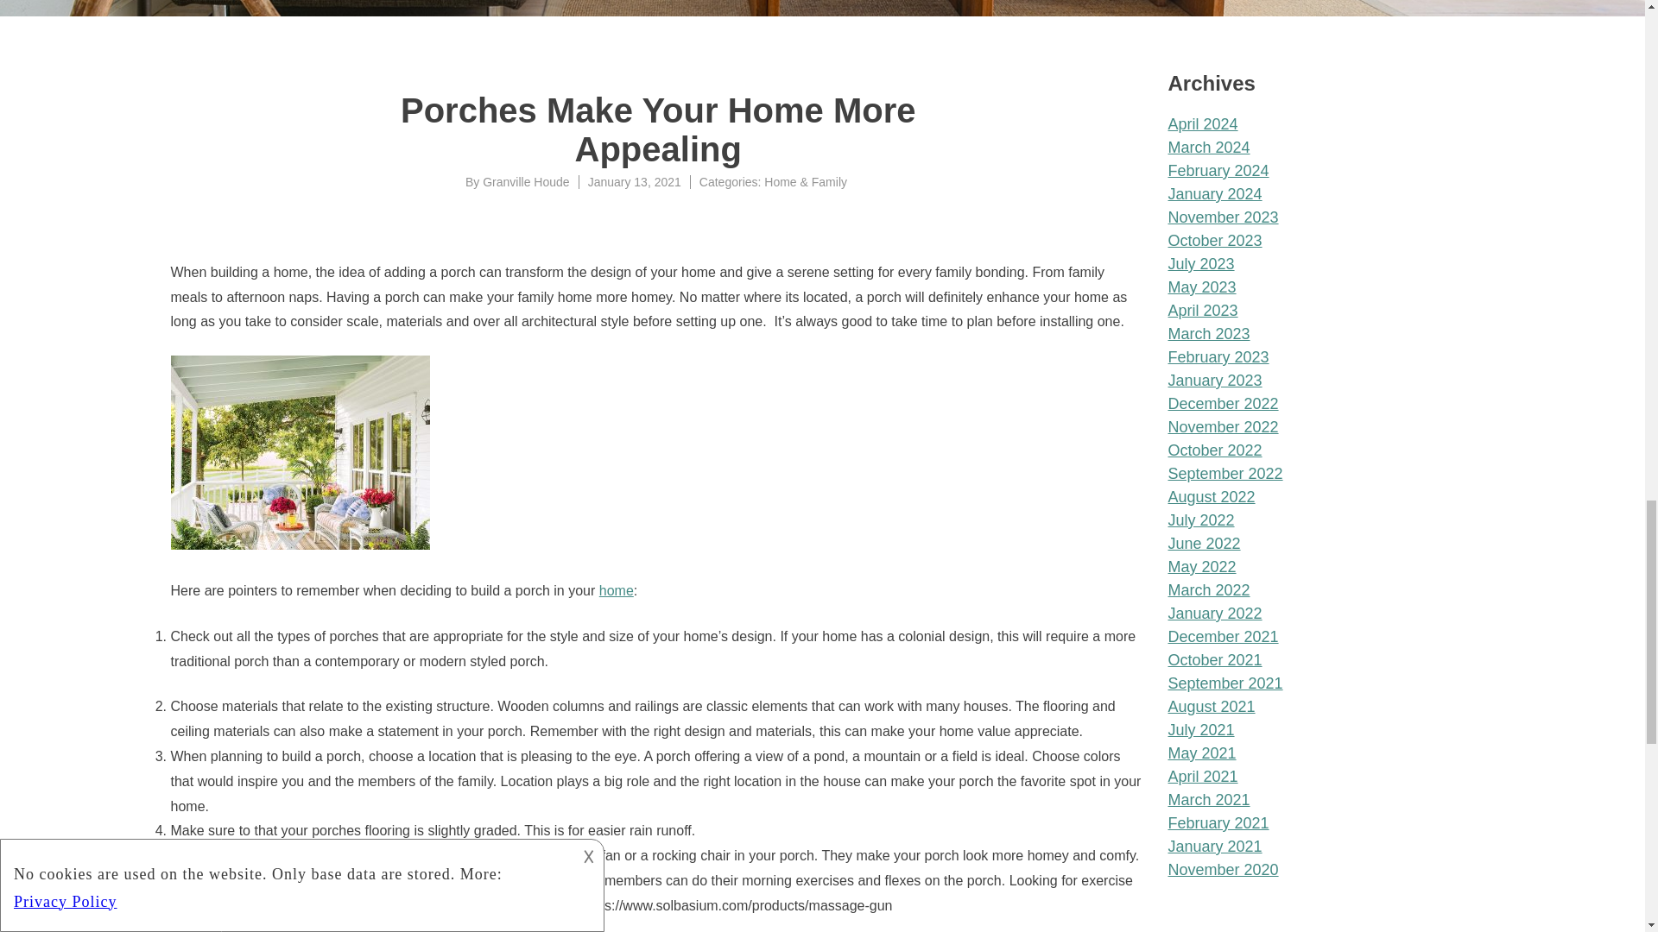  Describe the element at coordinates (1200, 264) in the screenshot. I see `July 2023` at that location.